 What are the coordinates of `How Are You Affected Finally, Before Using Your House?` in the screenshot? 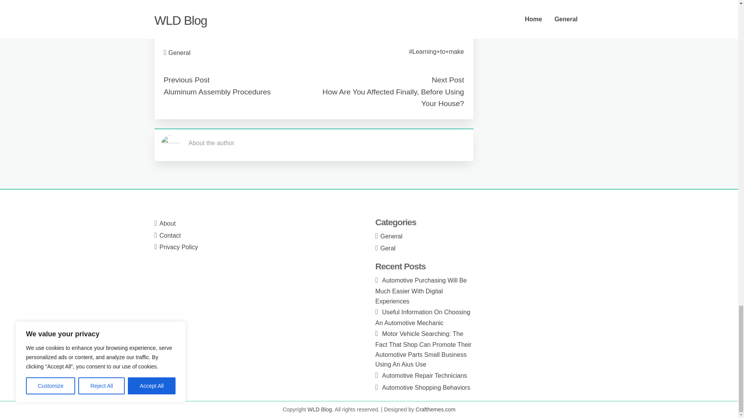 It's located at (393, 98).